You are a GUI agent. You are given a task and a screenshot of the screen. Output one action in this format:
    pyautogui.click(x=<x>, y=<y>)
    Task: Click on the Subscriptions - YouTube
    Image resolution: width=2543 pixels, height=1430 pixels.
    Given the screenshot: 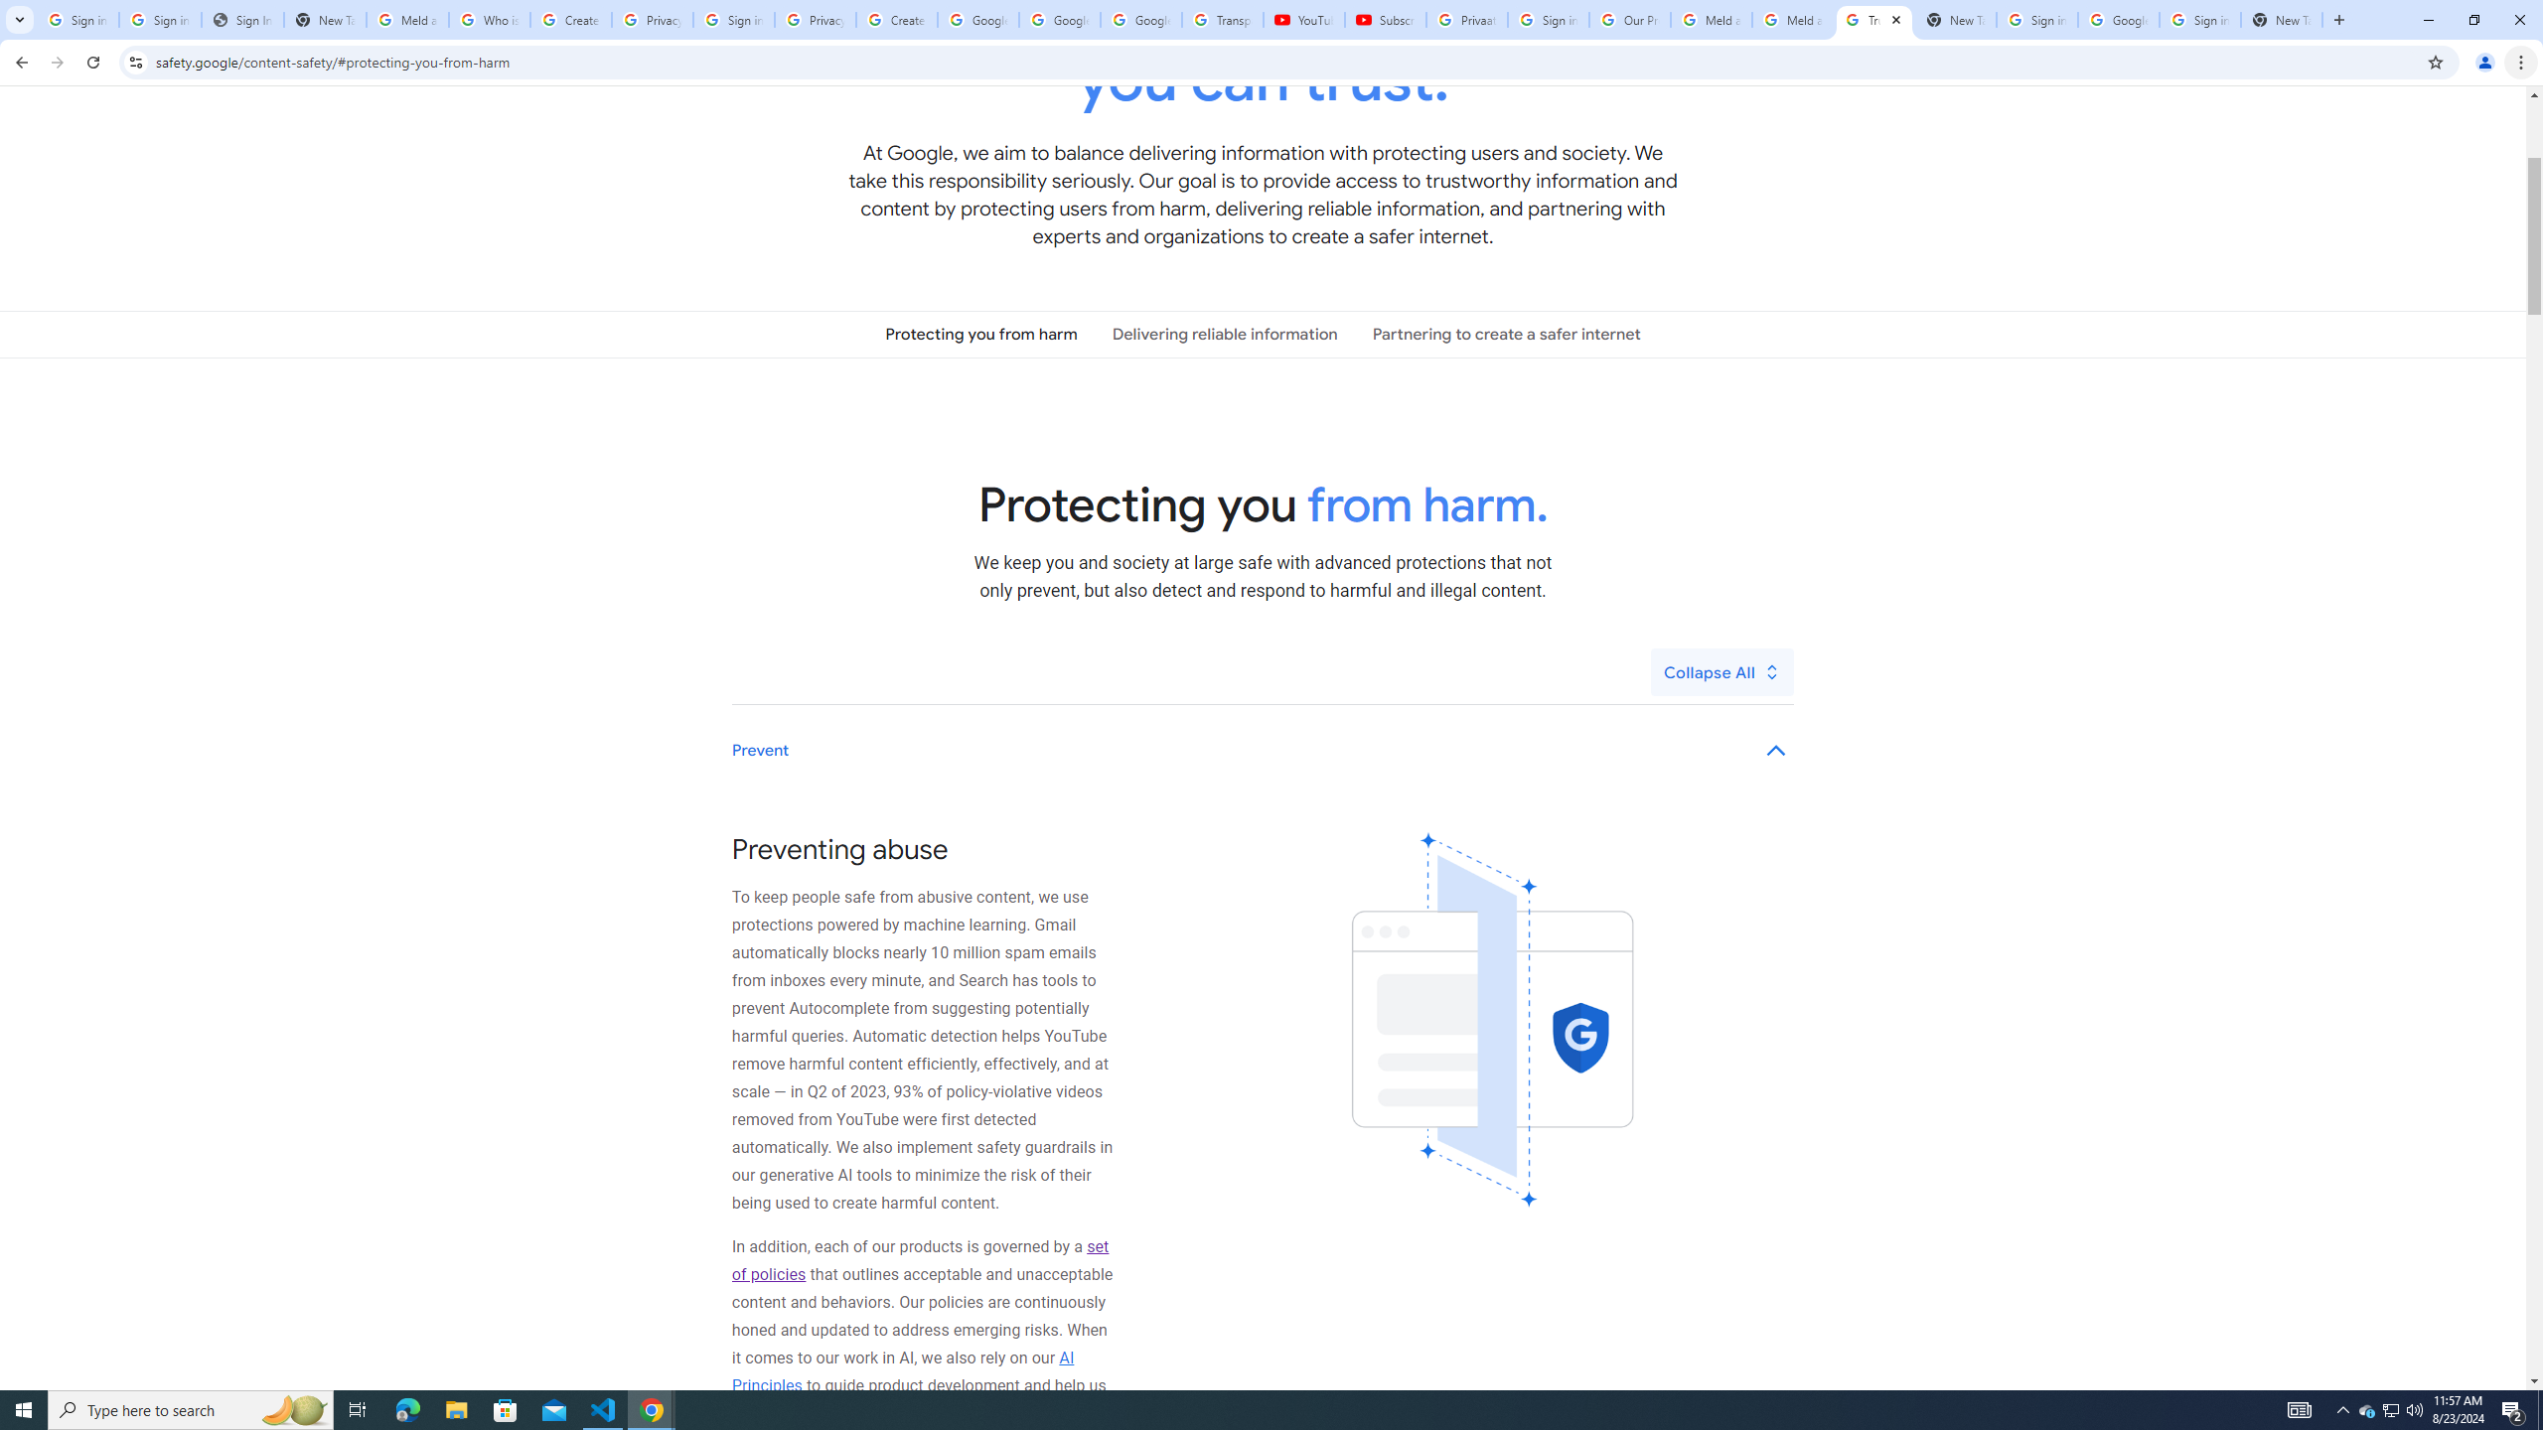 What is the action you would take?
    pyautogui.click(x=1385, y=20)
    